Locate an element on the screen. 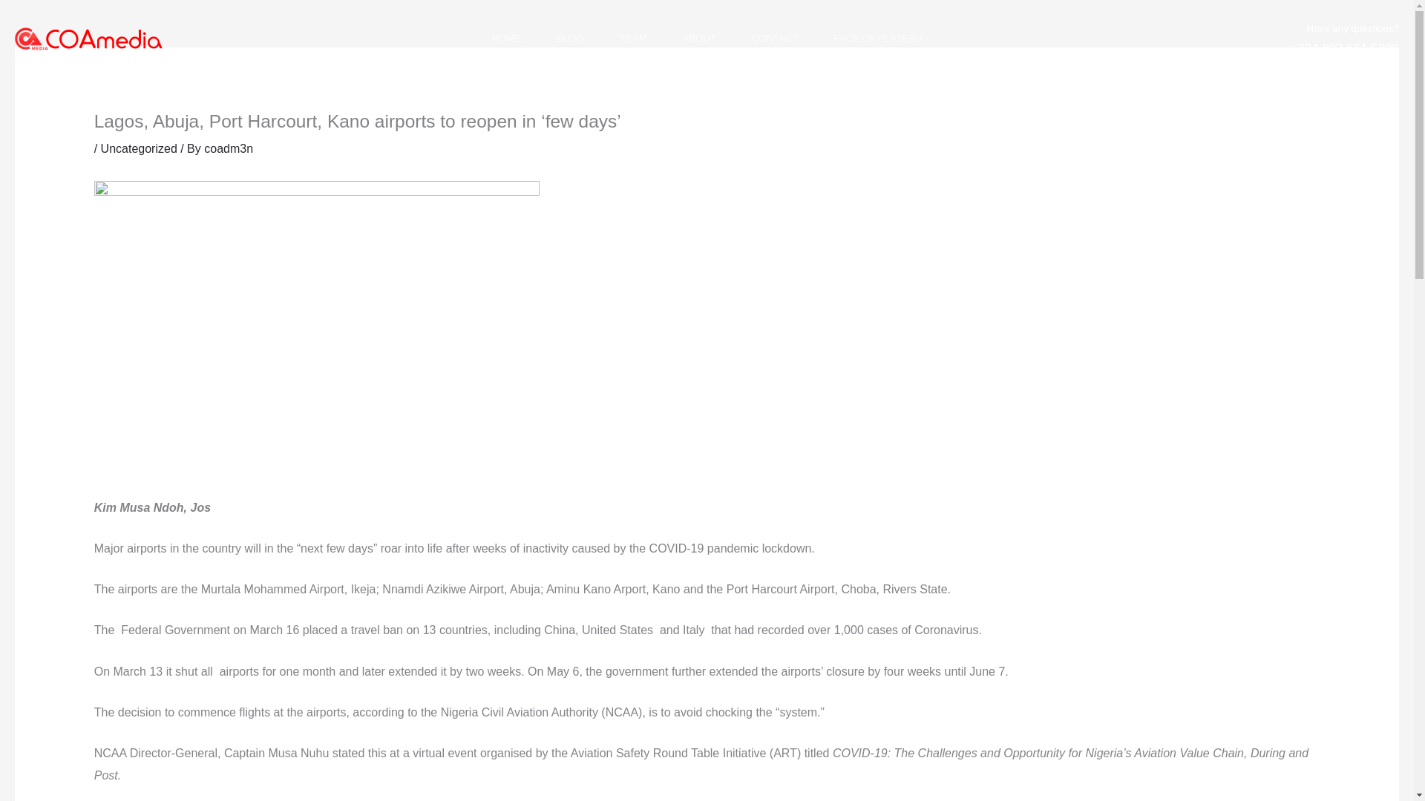  coadm3n is located at coordinates (229, 148).